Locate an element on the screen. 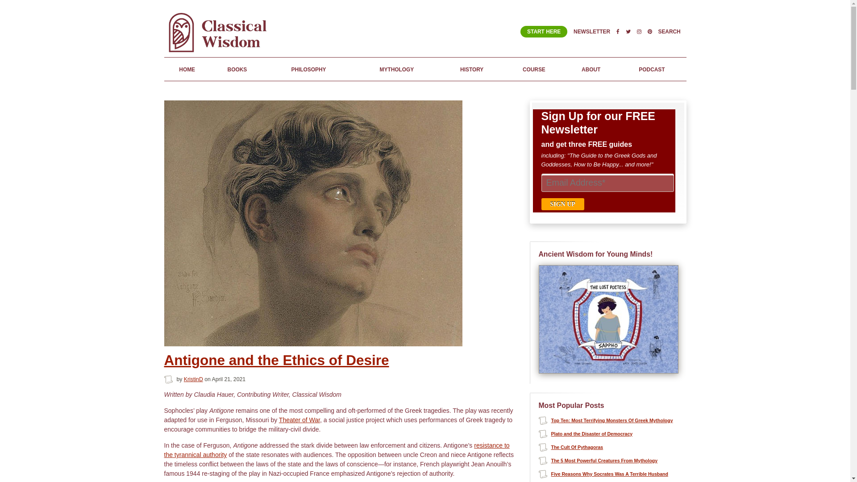  Sappho is located at coordinates (608, 371).